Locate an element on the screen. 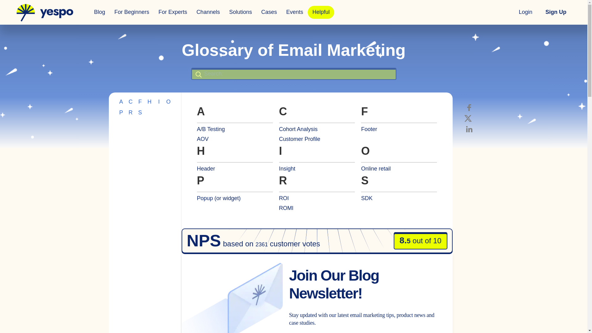  Helpful is located at coordinates (321, 12).